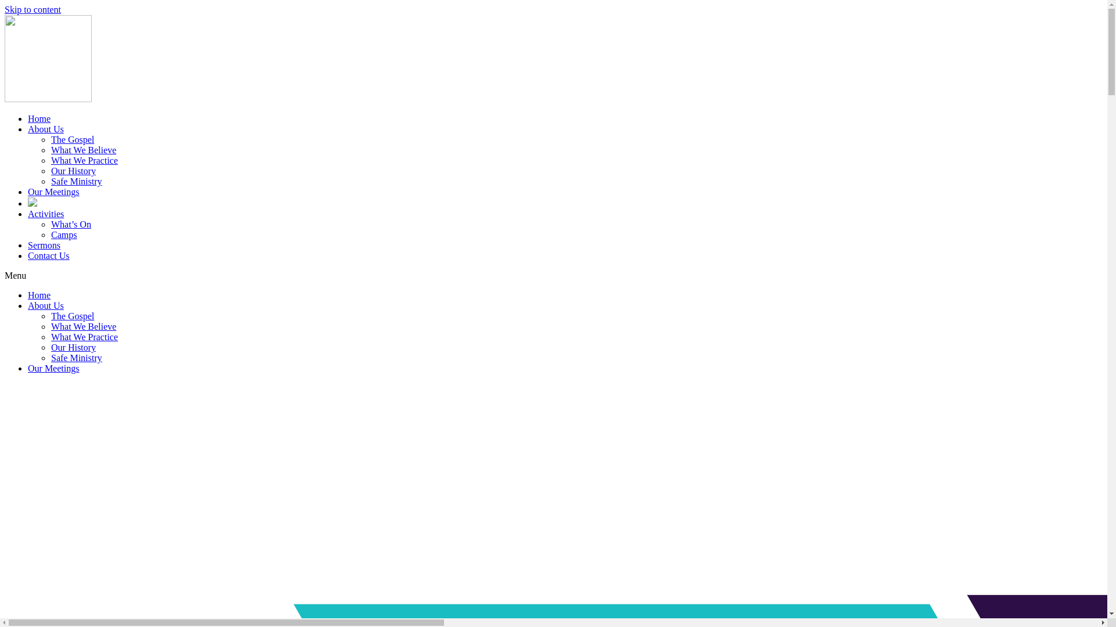  Describe the element at coordinates (64, 235) in the screenshot. I see `Camps` at that location.